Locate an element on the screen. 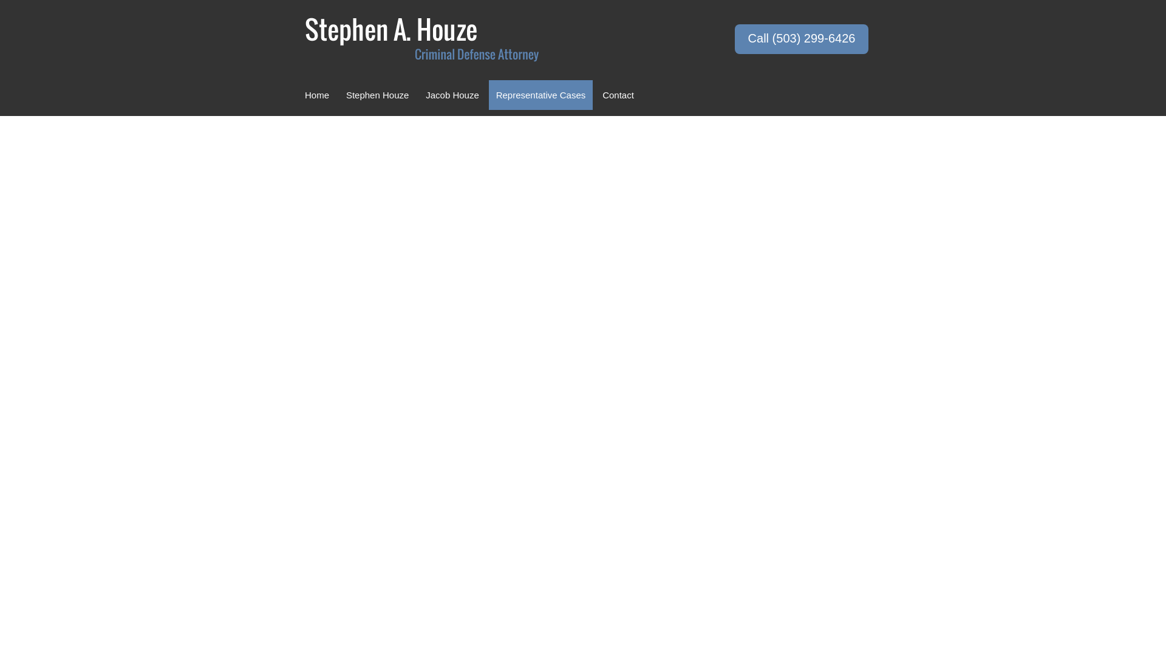 The image size is (1166, 656). Jacob Houze is located at coordinates (452, 95).